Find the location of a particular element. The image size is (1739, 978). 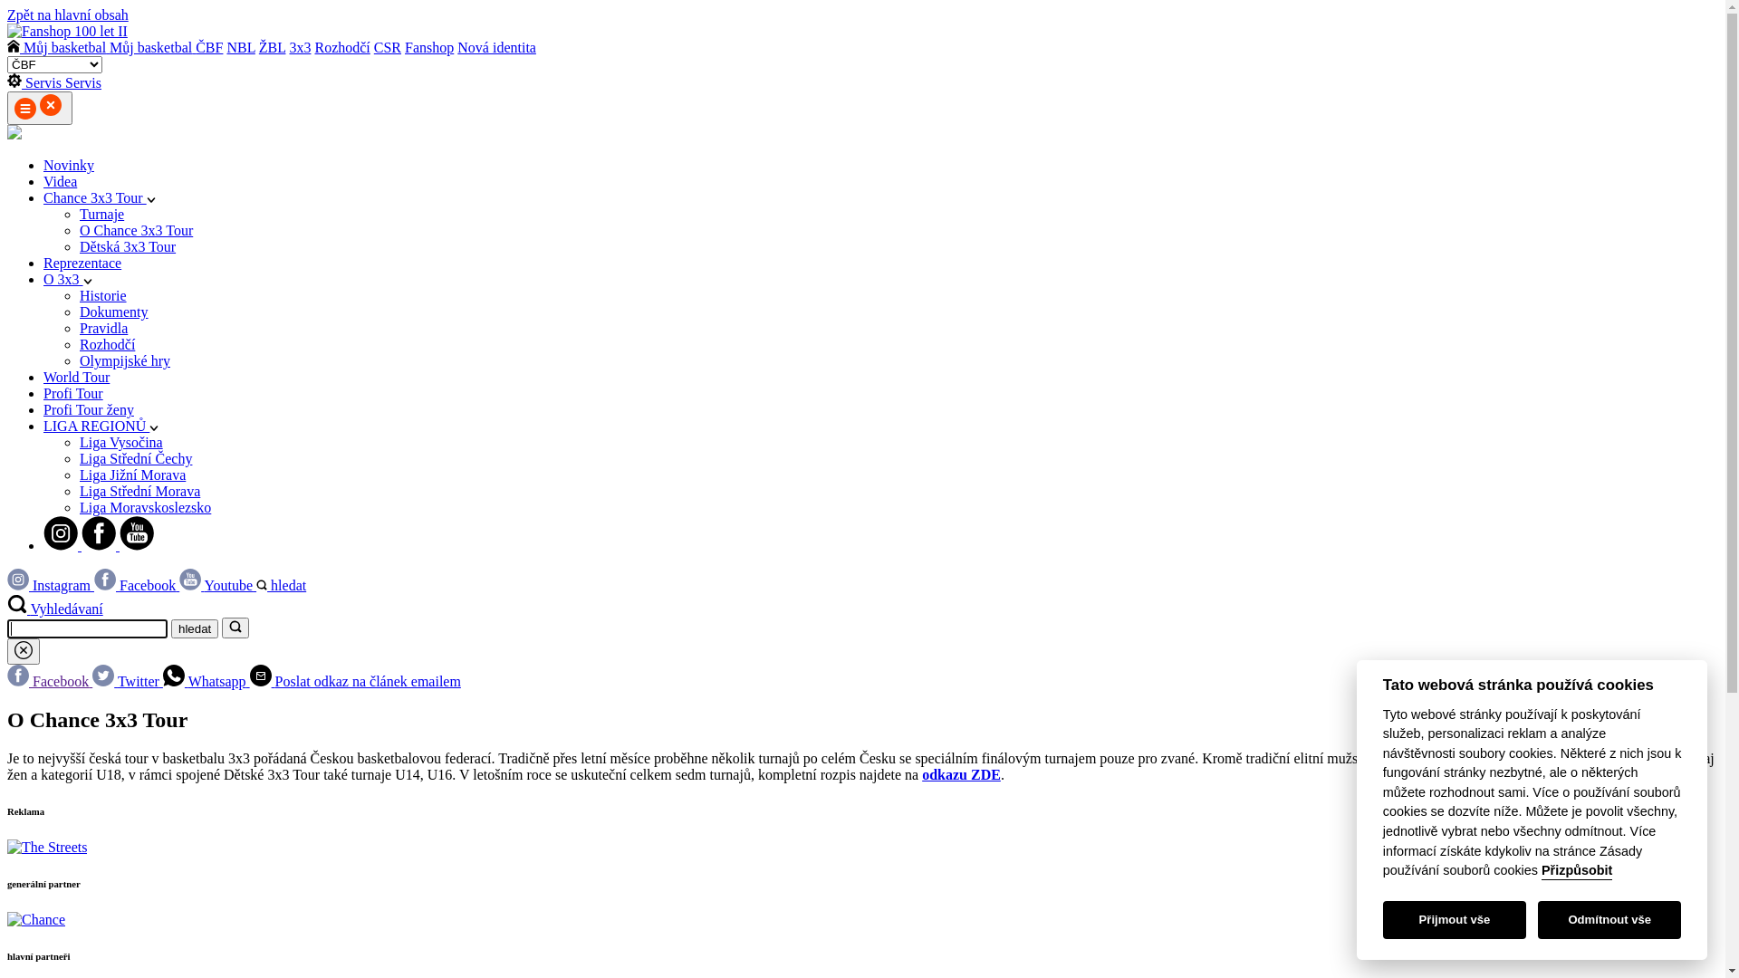

Facebook is located at coordinates (50, 681).